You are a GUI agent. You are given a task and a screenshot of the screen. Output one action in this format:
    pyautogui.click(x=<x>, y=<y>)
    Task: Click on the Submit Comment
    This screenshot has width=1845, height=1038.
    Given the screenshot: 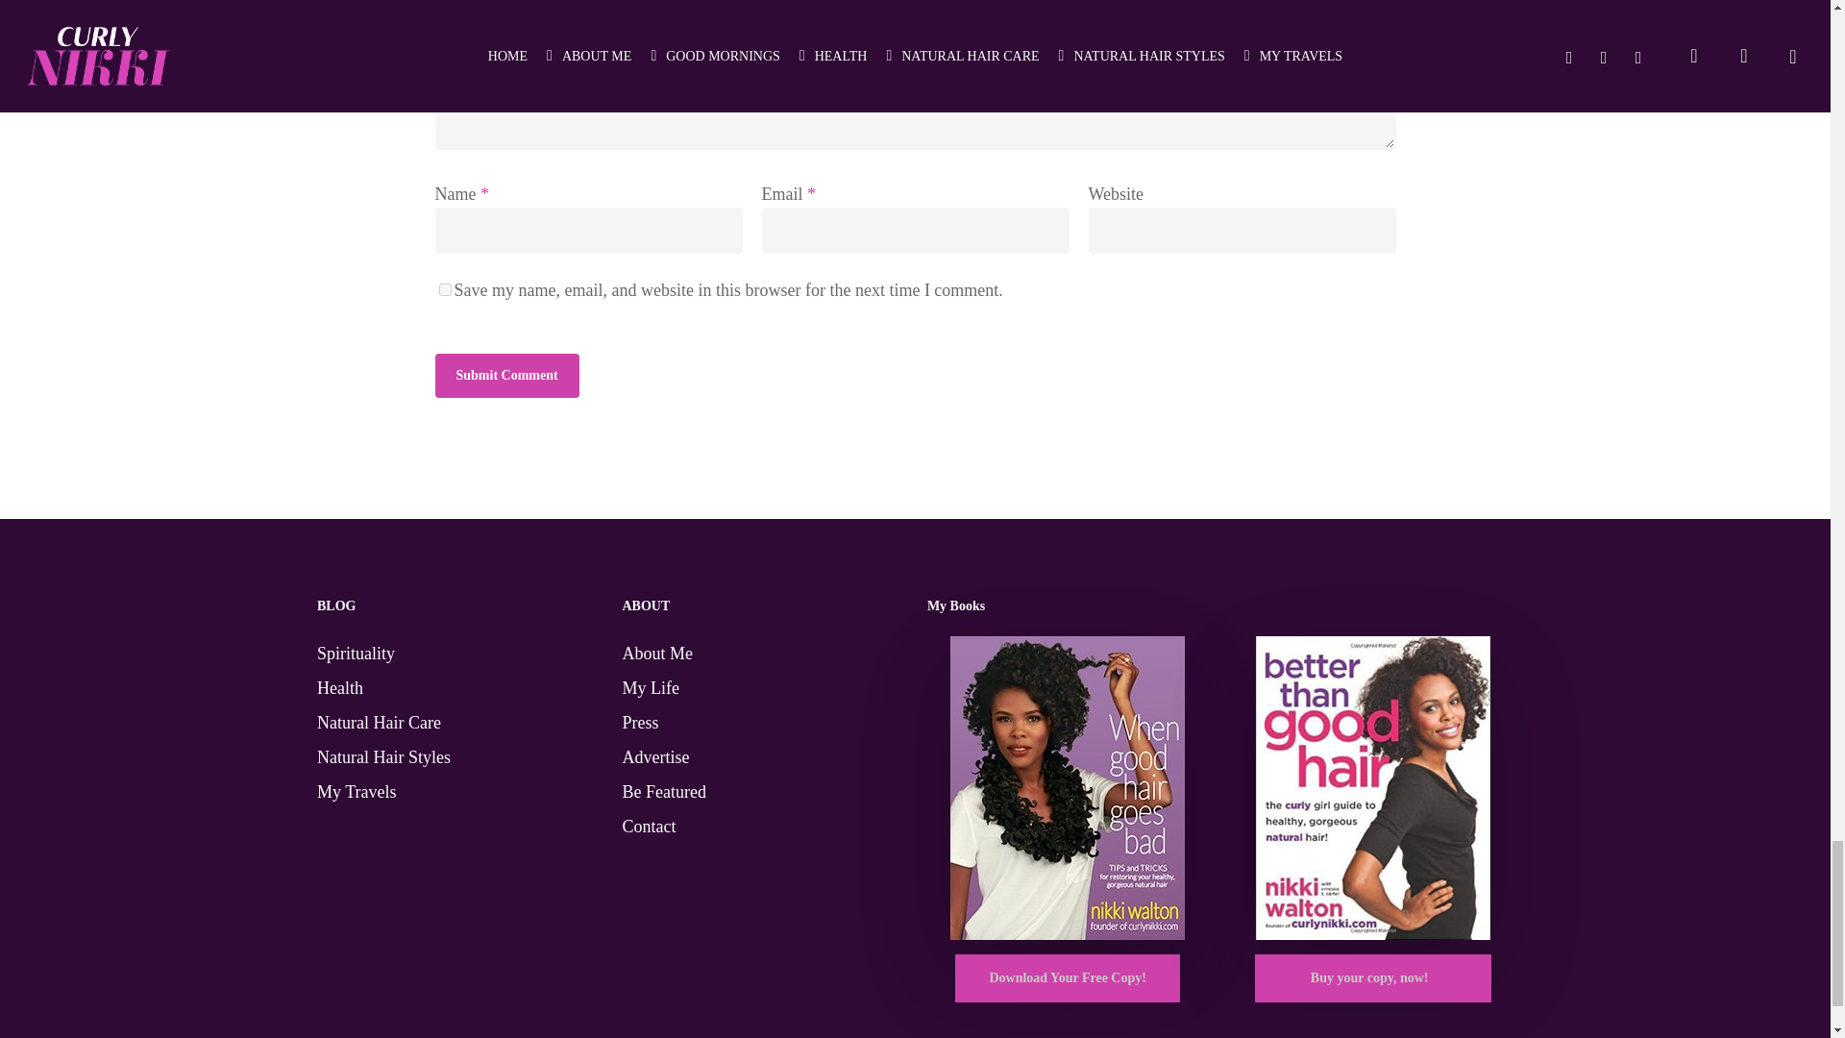 What is the action you would take?
    pyautogui.click(x=505, y=375)
    